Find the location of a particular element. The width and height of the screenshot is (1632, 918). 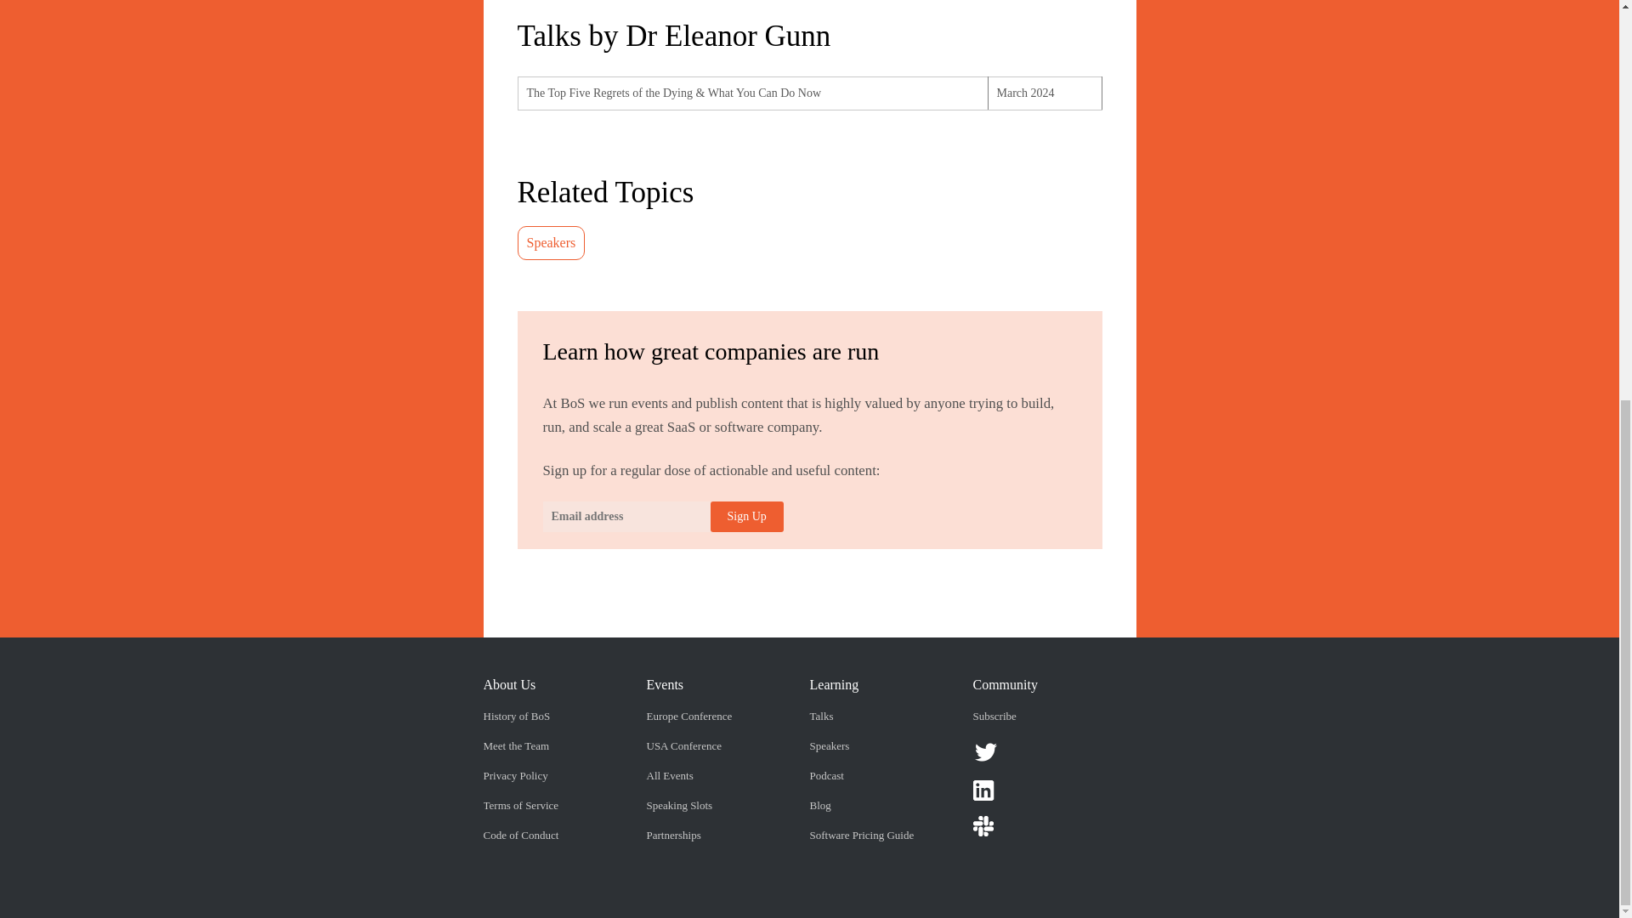

Speaking Slots is located at coordinates (678, 804).